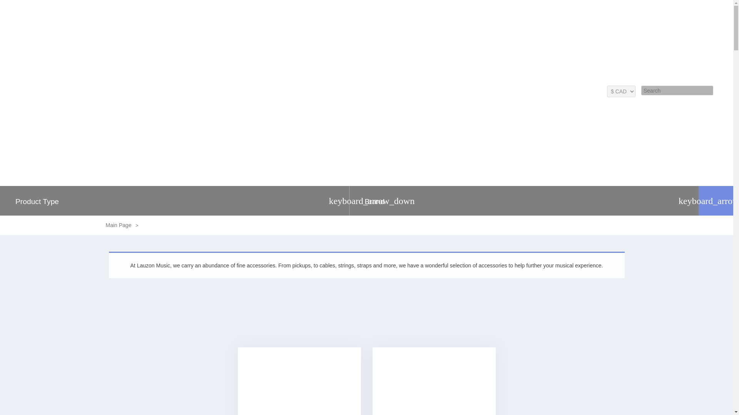 The width and height of the screenshot is (739, 415). What do you see at coordinates (500, 91) in the screenshot?
I see `About` at bounding box center [500, 91].